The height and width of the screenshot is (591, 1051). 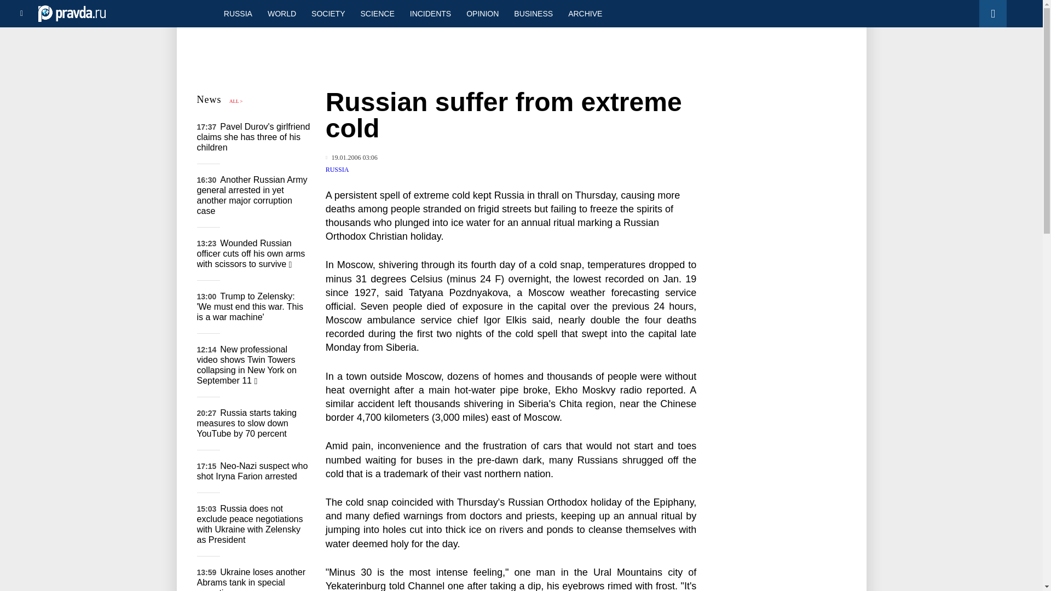 What do you see at coordinates (252, 471) in the screenshot?
I see `Neo-Nazi suspect who shot Iryna Farion arrested` at bounding box center [252, 471].